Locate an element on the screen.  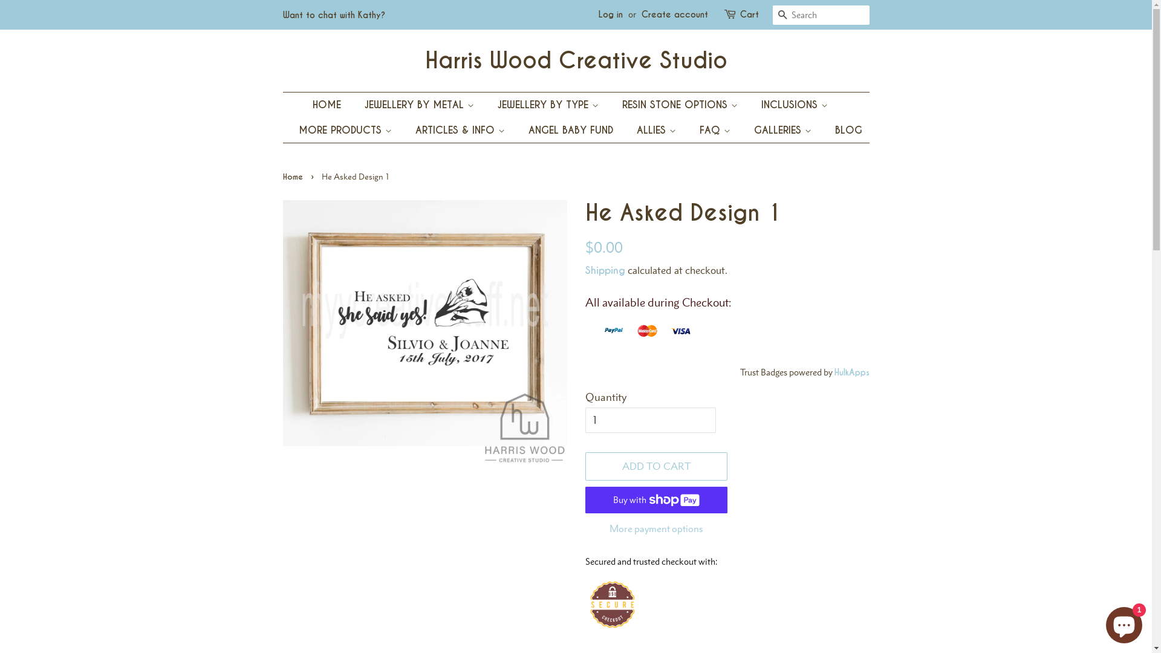
Harris Wood Creative Studio is located at coordinates (576, 60).